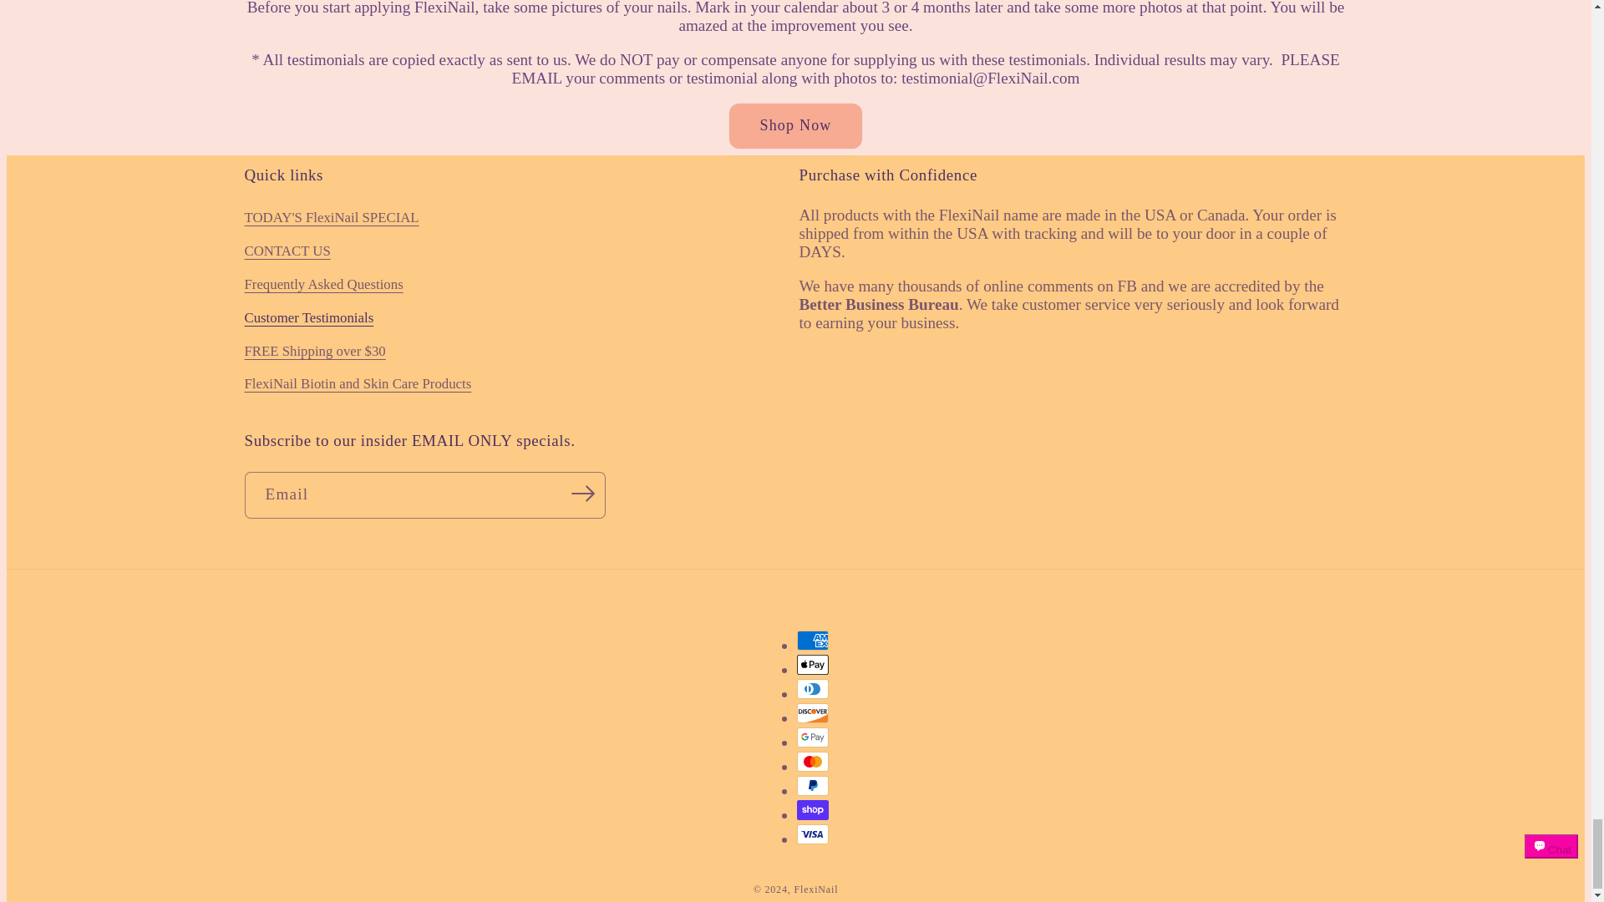 Image resolution: width=1604 pixels, height=902 pixels. Describe the element at coordinates (813, 640) in the screenshot. I see `American Express` at that location.